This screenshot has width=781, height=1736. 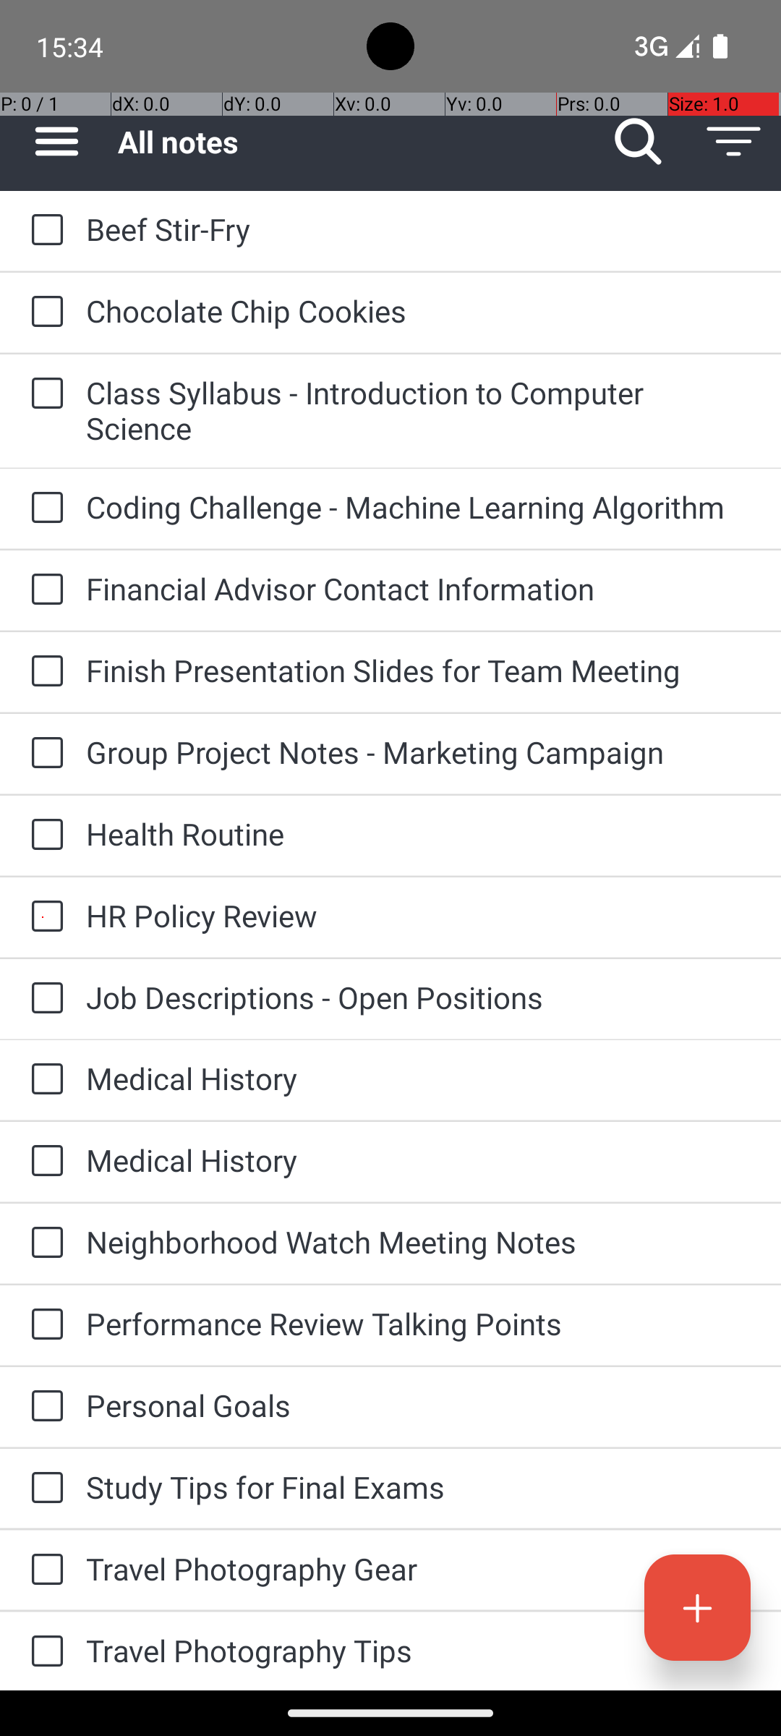 I want to click on Beef Stir-Fry, so click(x=419, y=229).